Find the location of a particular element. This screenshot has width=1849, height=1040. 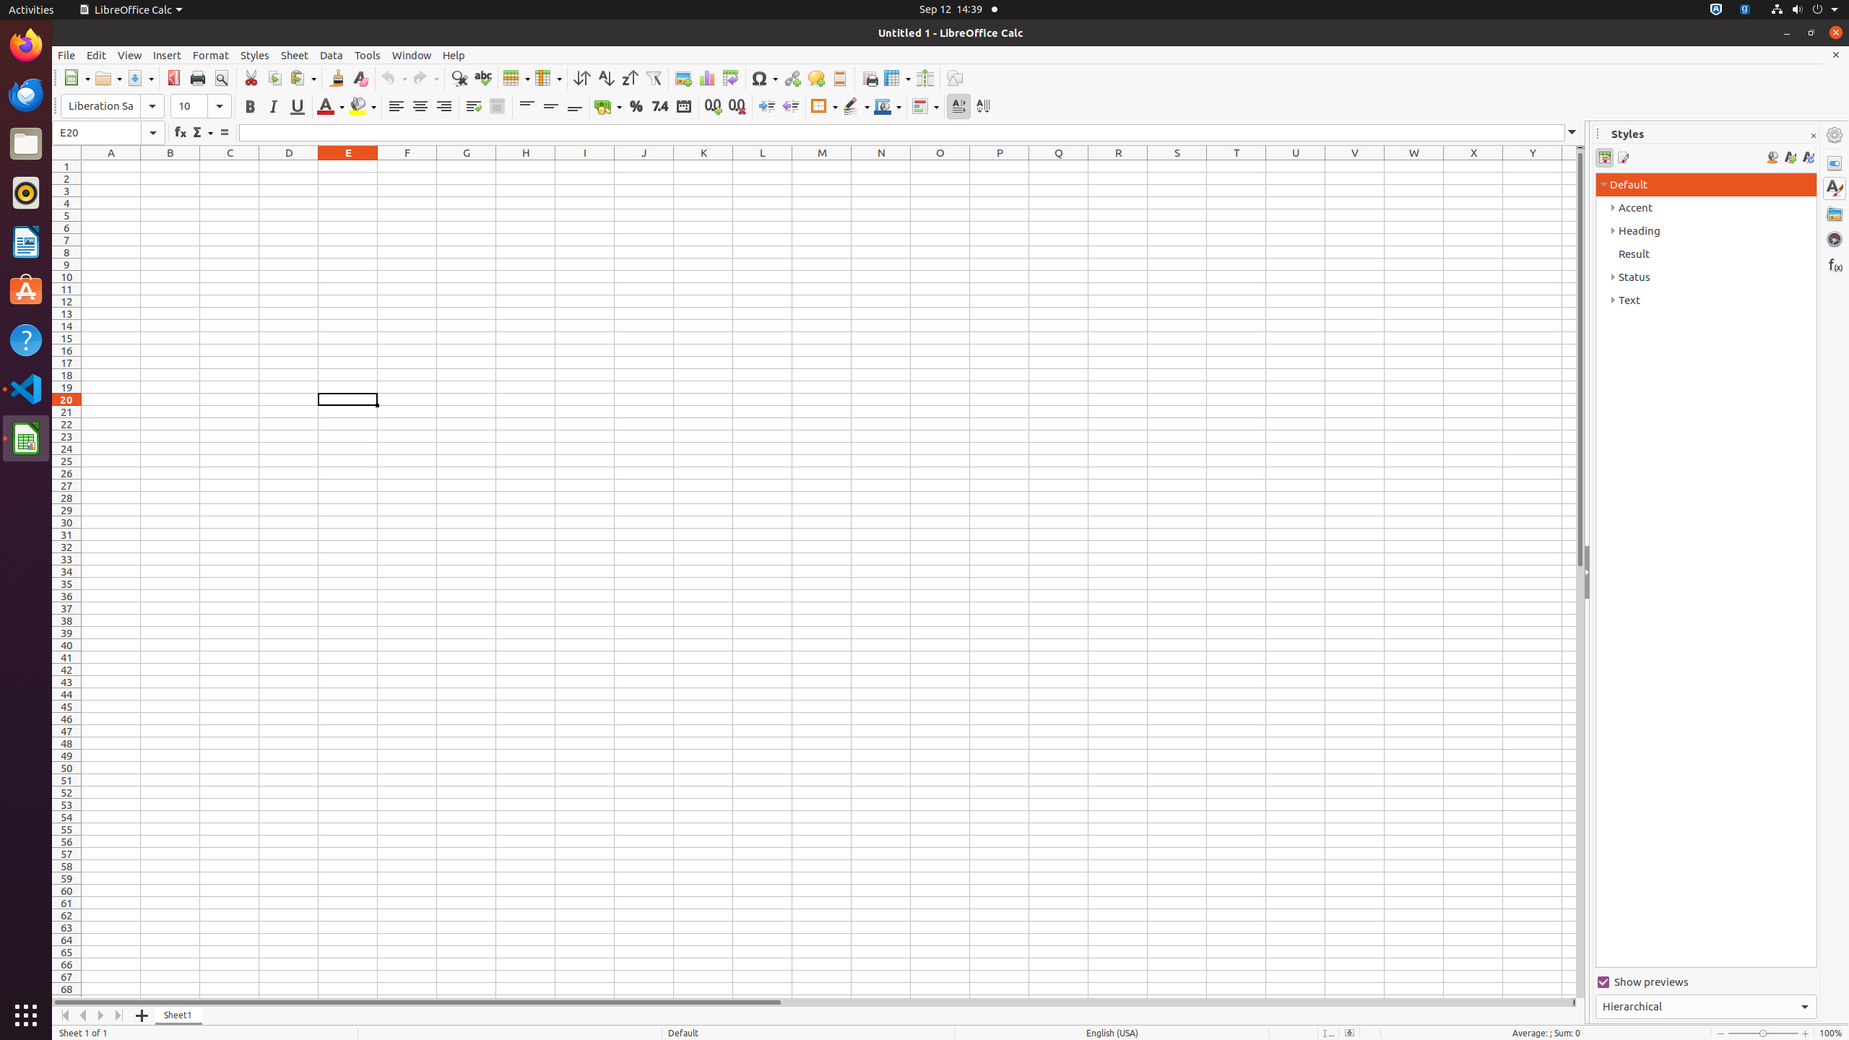

Horizontal scroll bar is located at coordinates (812, 1002).